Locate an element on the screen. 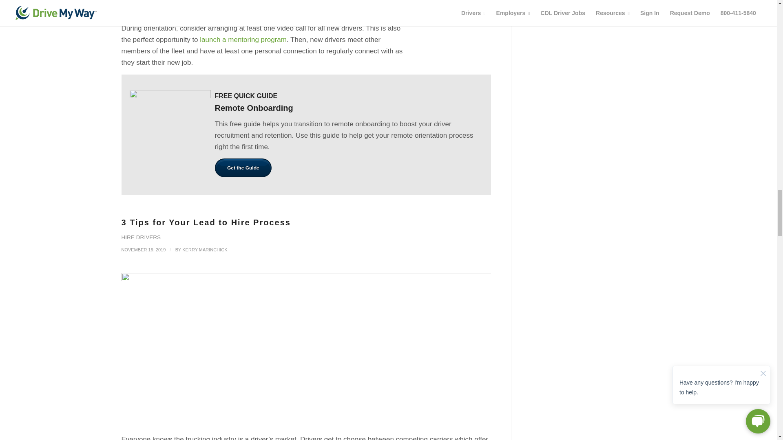 The width and height of the screenshot is (783, 440). Posts by Kerry Marinchick is located at coordinates (205, 249).